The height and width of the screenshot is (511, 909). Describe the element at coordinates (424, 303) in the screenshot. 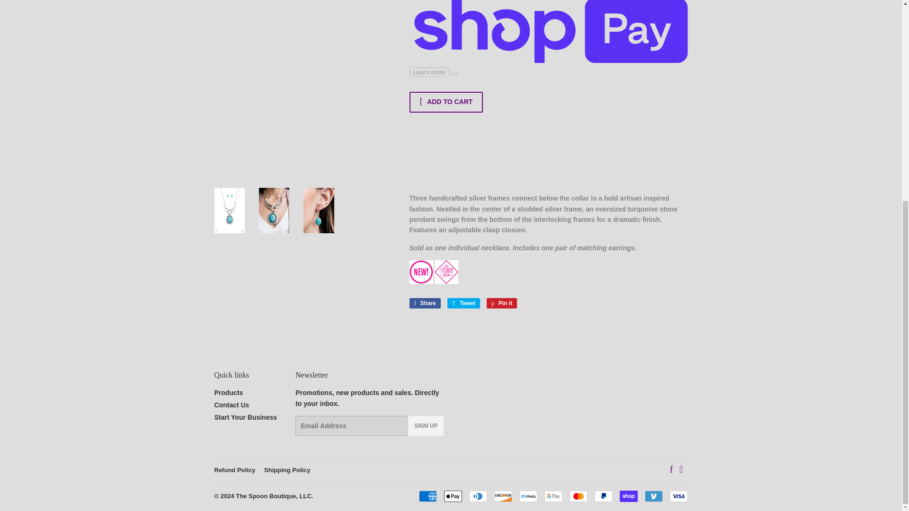

I see `Share on Facebook` at that location.